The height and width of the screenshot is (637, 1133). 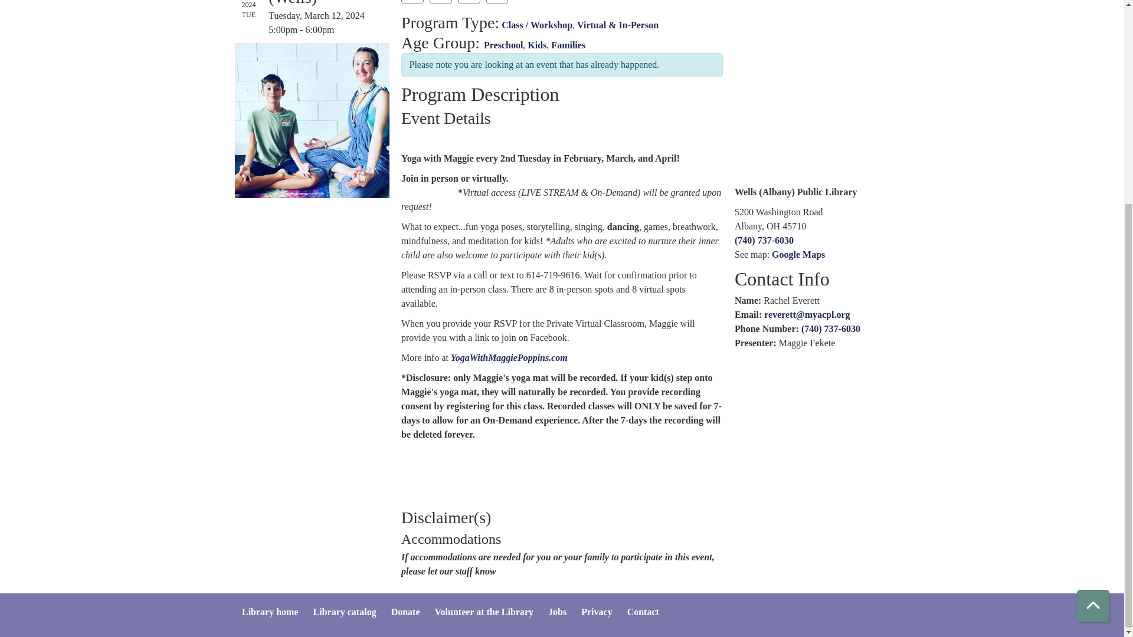 I want to click on Add To My Calendar, so click(x=440, y=2).